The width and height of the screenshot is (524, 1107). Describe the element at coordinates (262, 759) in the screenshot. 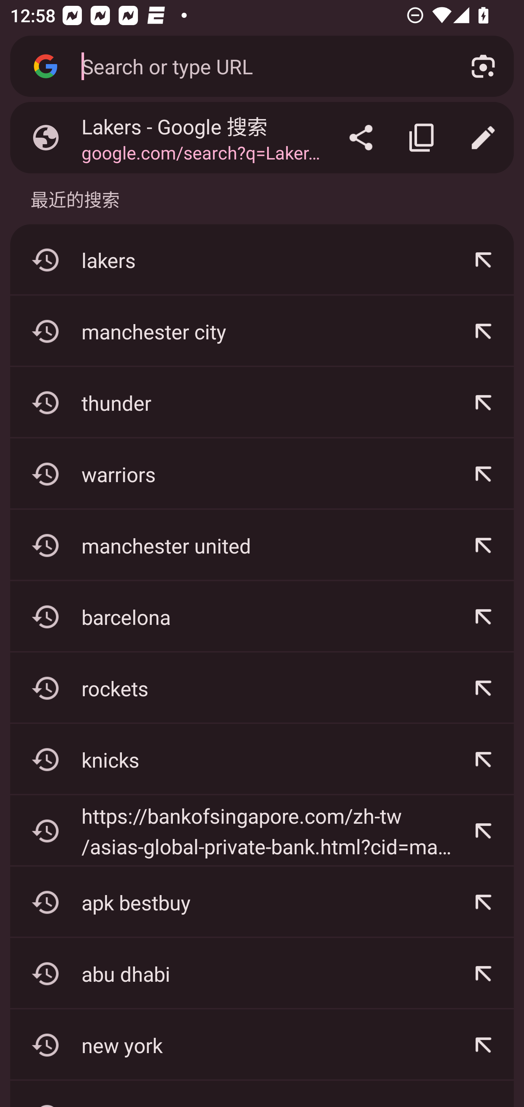

I see `knicks Refine: knicks` at that location.